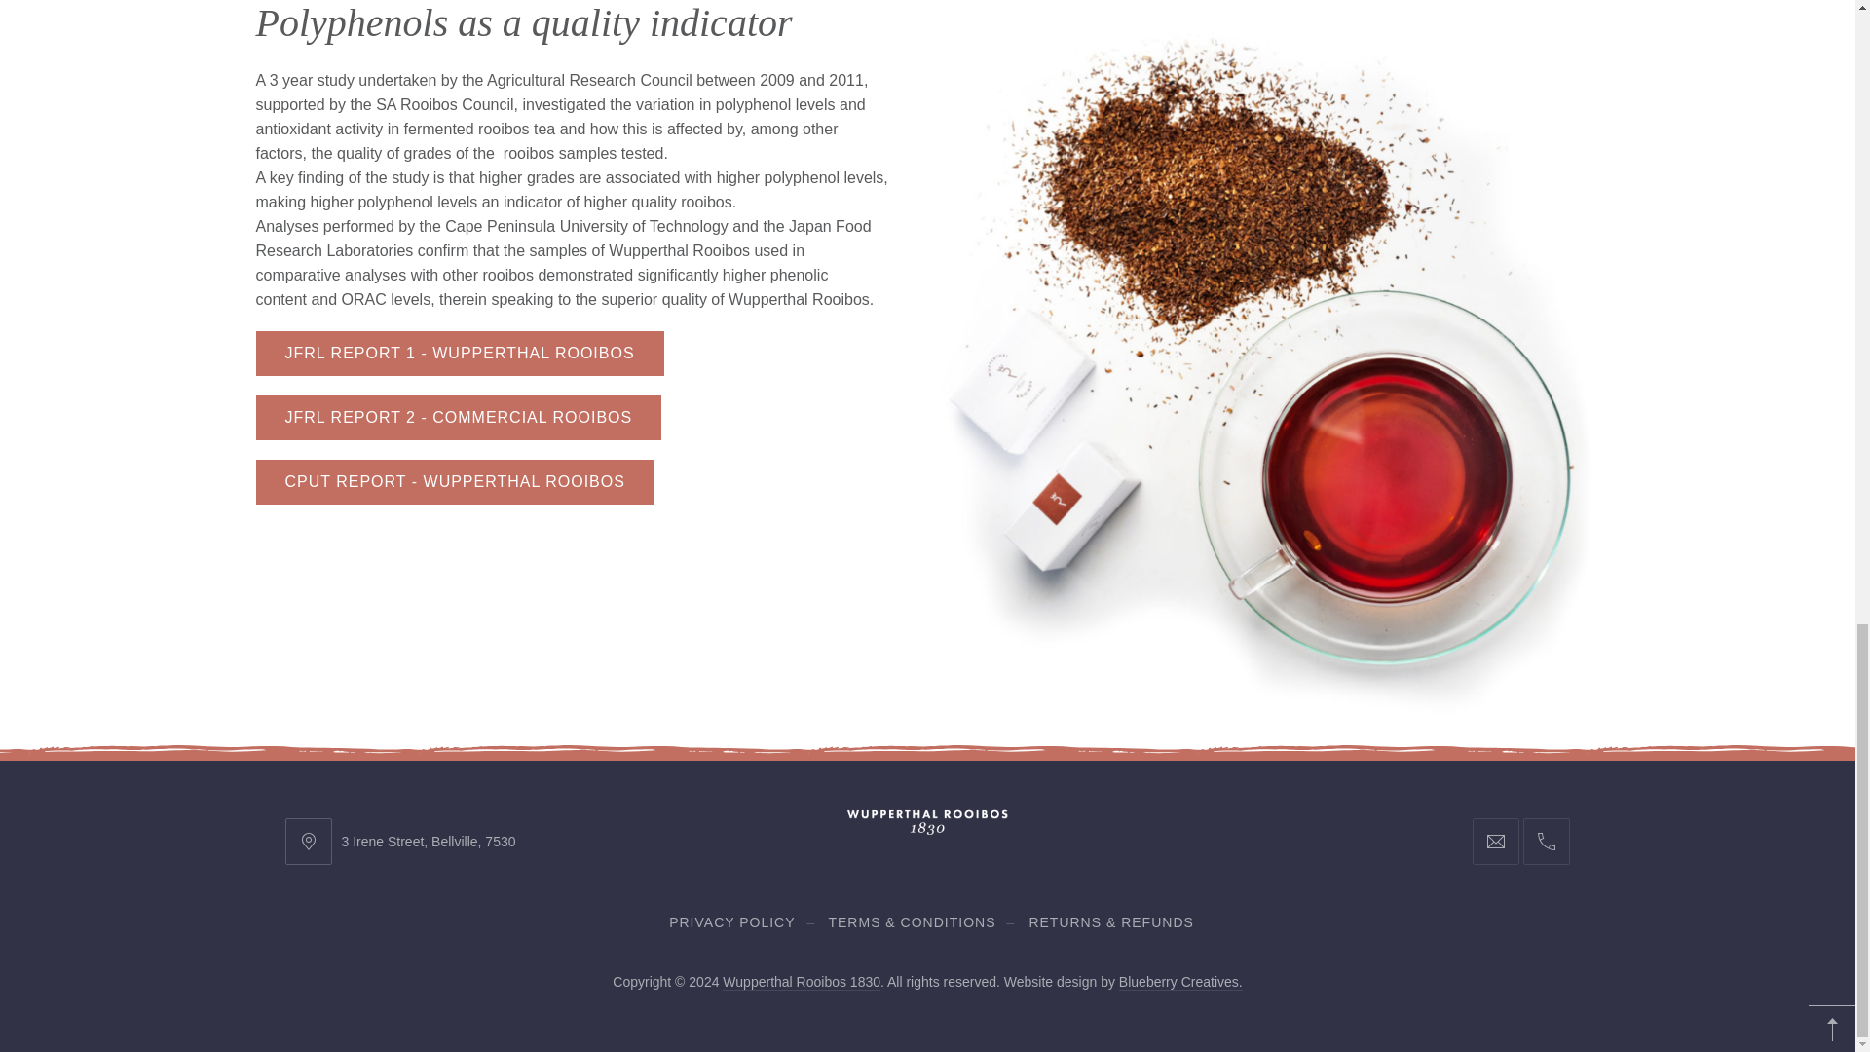 The image size is (1870, 1052). I want to click on Wupperthal Rooibos 1830, so click(801, 982).